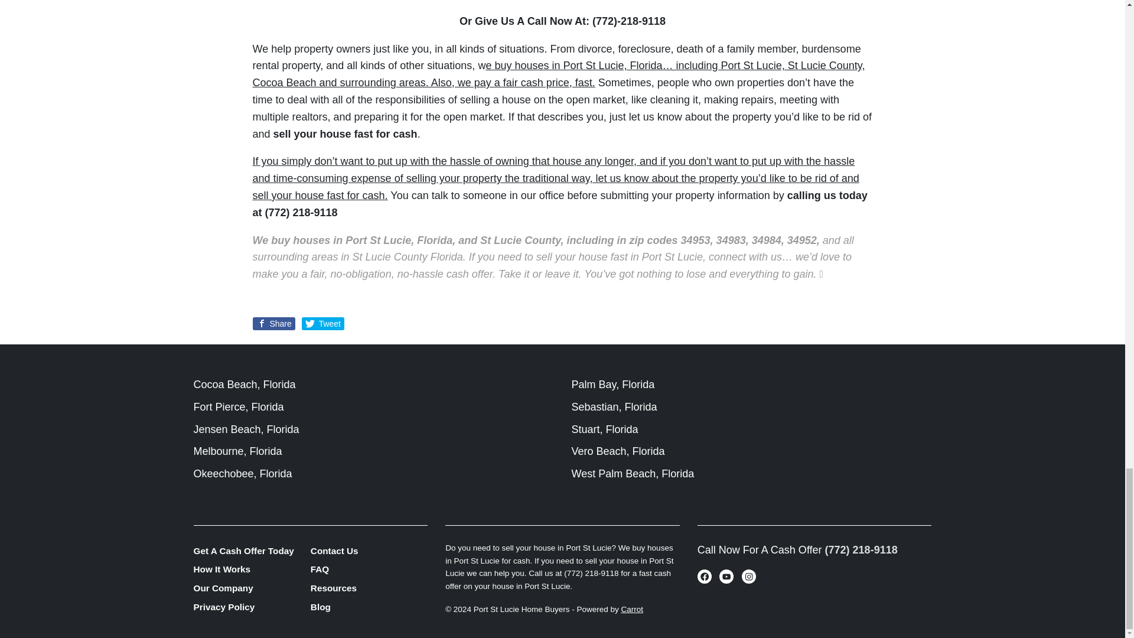 This screenshot has width=1134, height=638. What do you see at coordinates (369, 551) in the screenshot?
I see `Contact Us` at bounding box center [369, 551].